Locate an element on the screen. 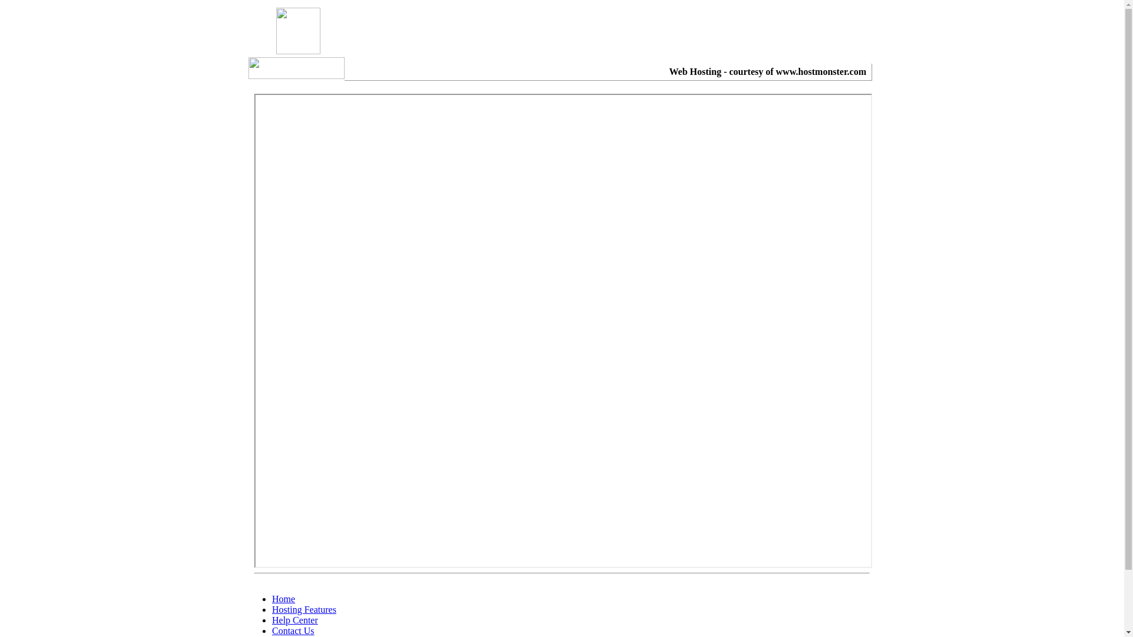 The width and height of the screenshot is (1133, 637). Contact Us is located at coordinates (293, 631).